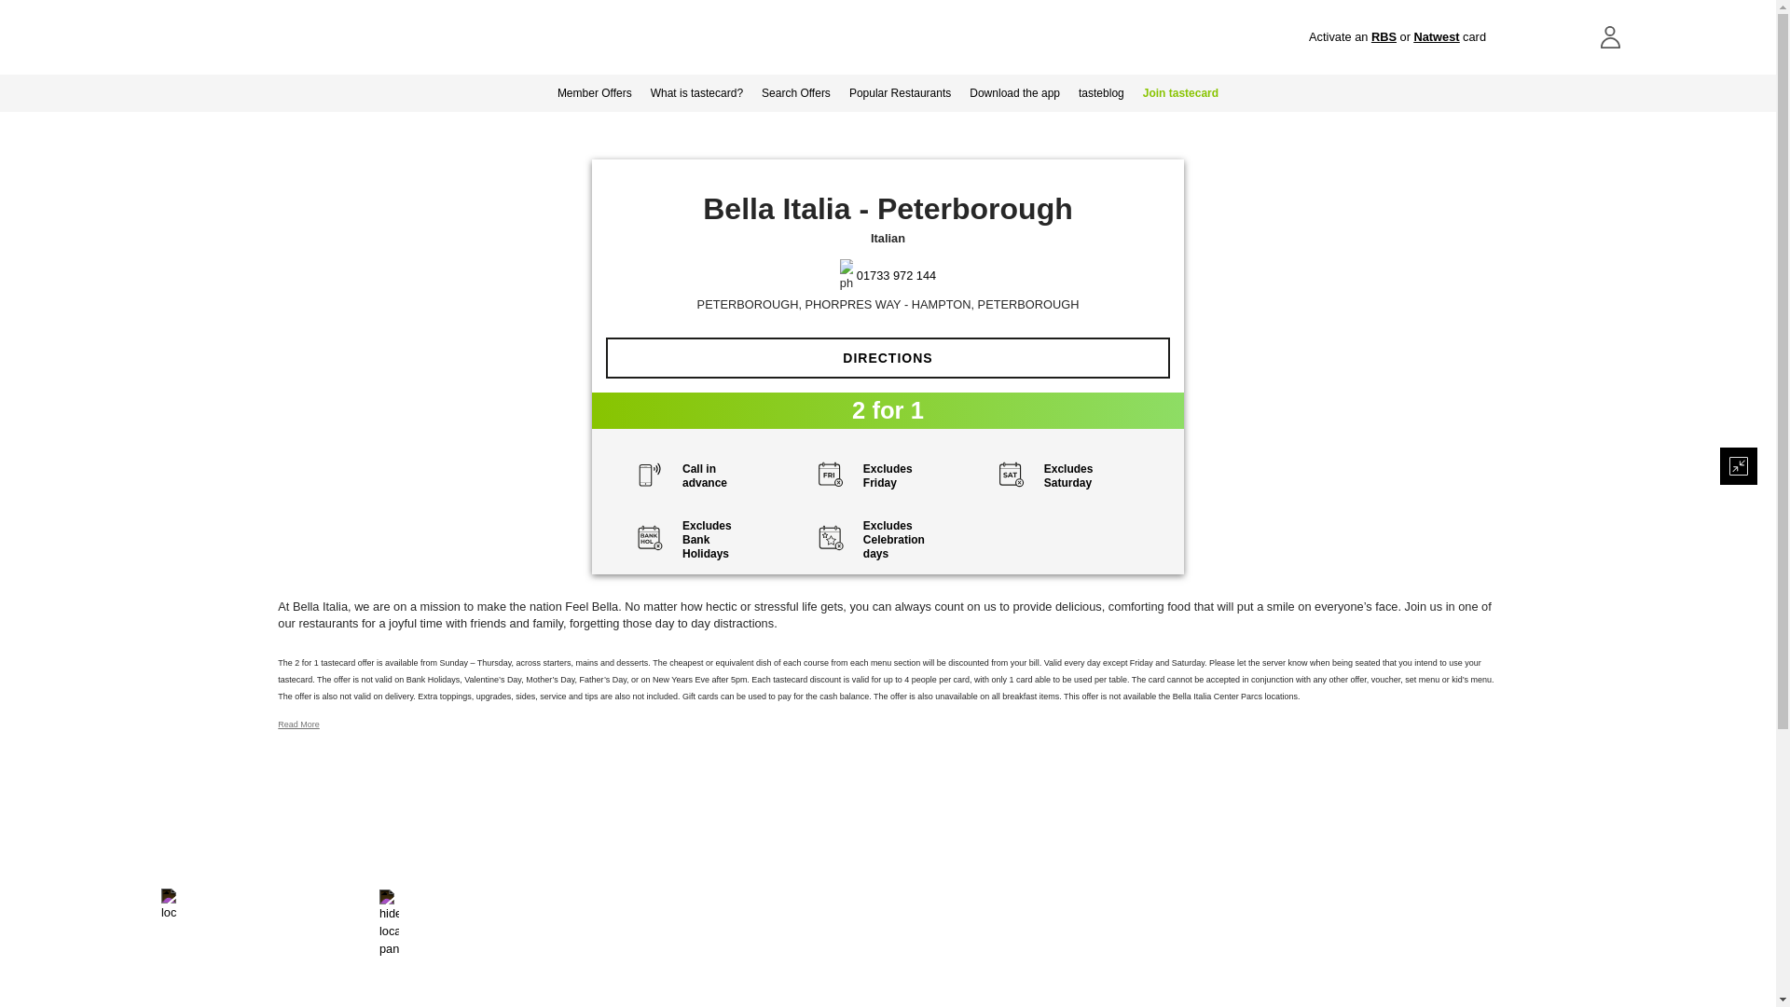 Image resolution: width=1790 pixels, height=1007 pixels. I want to click on What is tastecard?, so click(695, 92).